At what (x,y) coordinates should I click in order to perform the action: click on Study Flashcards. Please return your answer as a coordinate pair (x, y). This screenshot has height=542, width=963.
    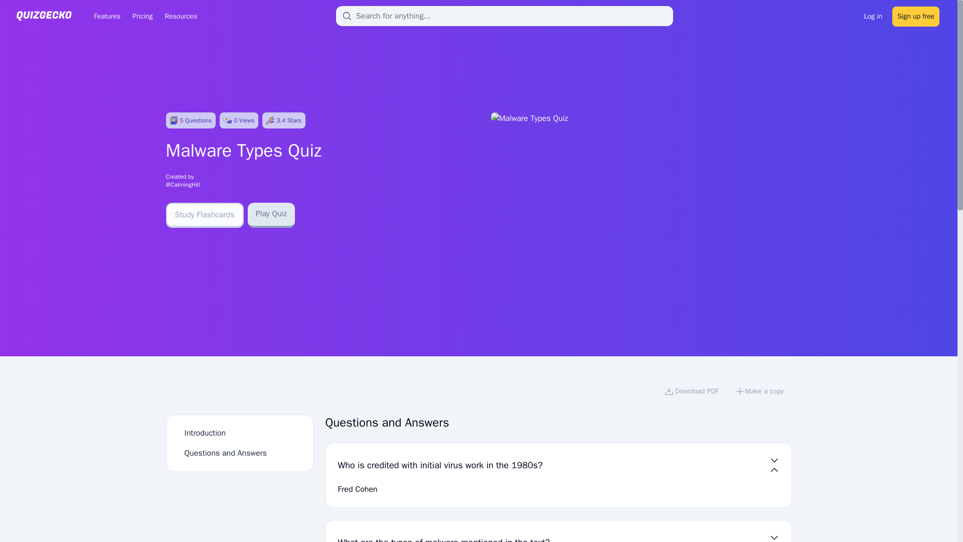
    Looking at the image, I should click on (205, 215).